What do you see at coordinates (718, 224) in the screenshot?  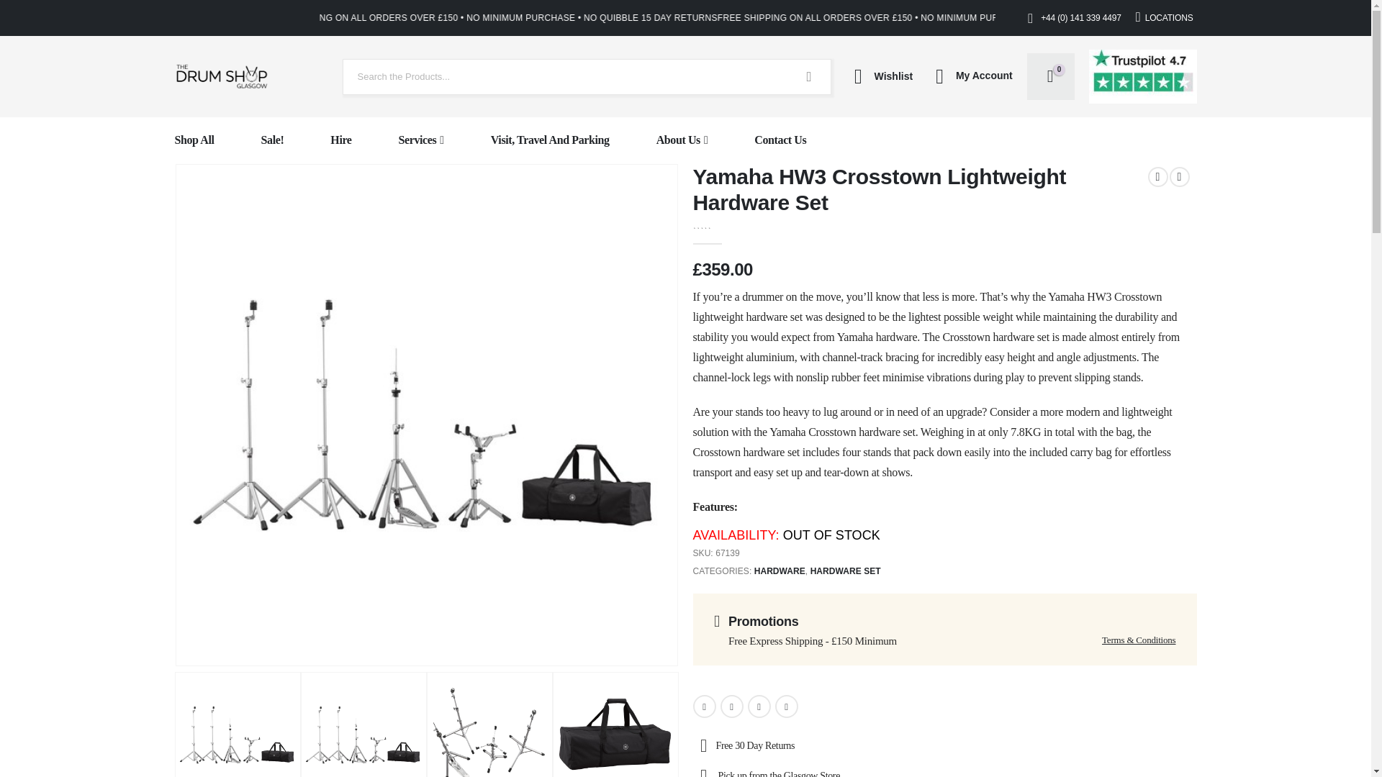 I see `0` at bounding box center [718, 224].